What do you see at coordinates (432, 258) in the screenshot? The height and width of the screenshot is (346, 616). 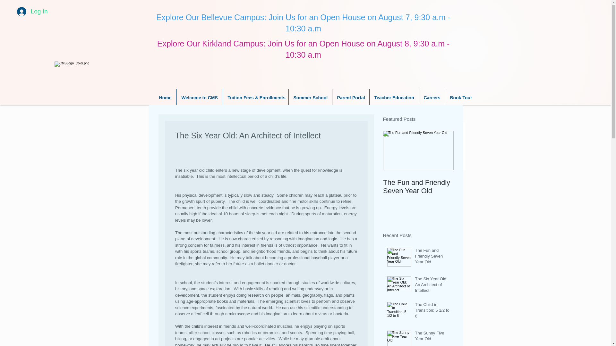 I see `The Fun and Friendly Seven Year Old` at bounding box center [432, 258].